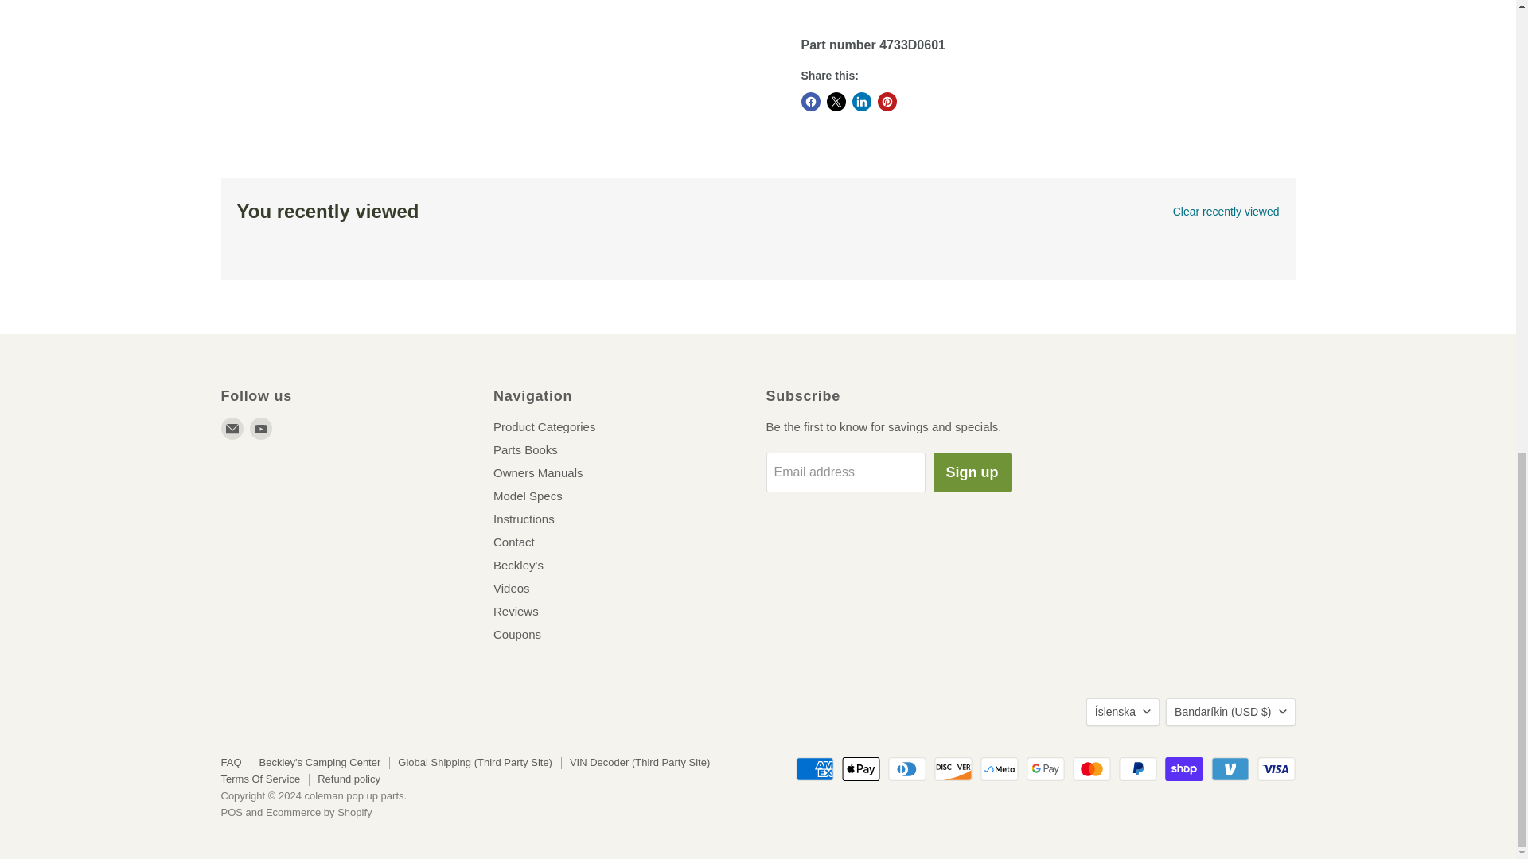  I want to click on Apple Pay, so click(860, 768).